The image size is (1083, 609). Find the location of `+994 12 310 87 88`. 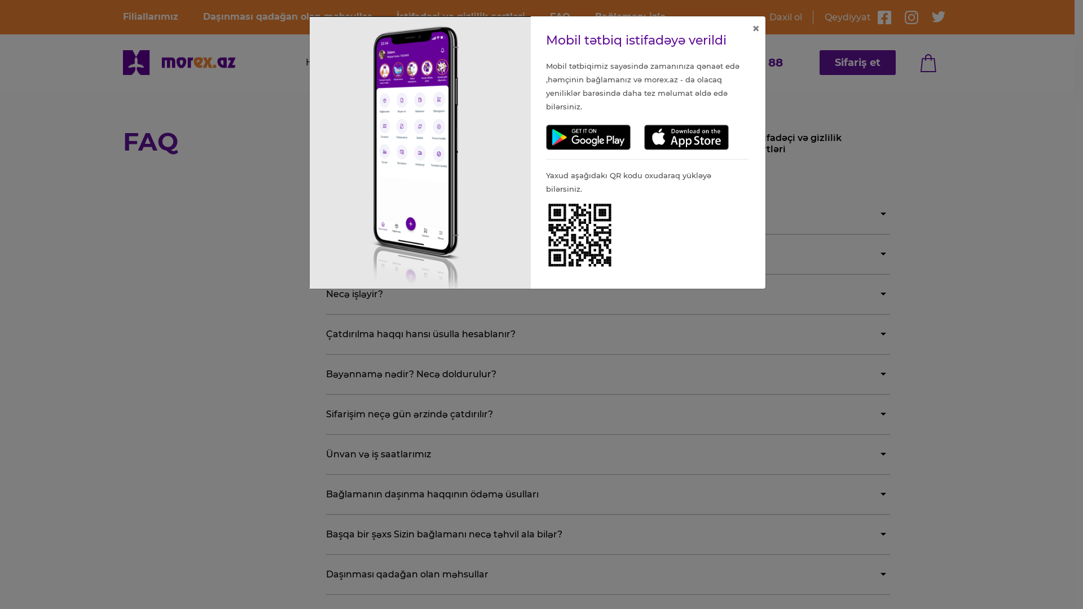

+994 12 310 87 88 is located at coordinates (734, 62).